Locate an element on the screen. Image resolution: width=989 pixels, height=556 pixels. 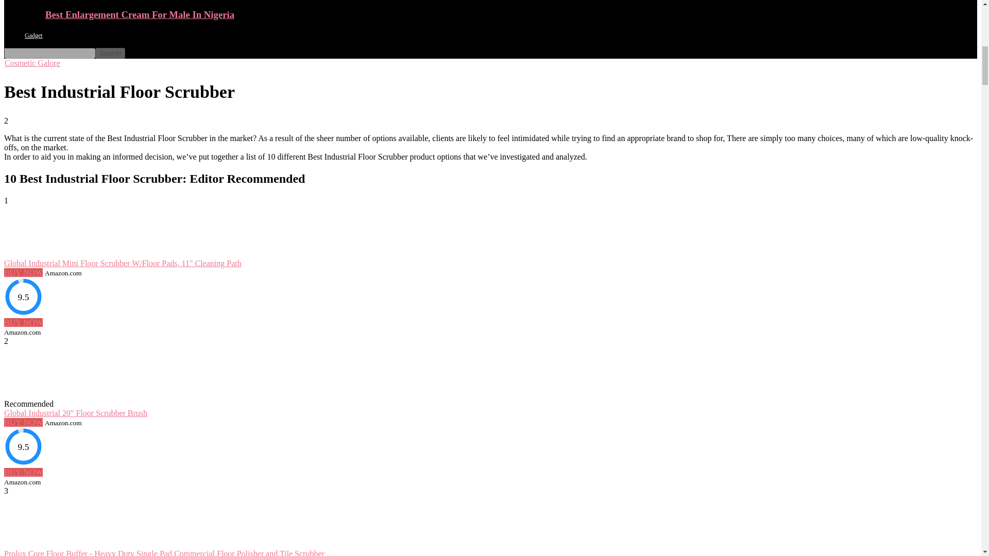
9.5 is located at coordinates (23, 447).